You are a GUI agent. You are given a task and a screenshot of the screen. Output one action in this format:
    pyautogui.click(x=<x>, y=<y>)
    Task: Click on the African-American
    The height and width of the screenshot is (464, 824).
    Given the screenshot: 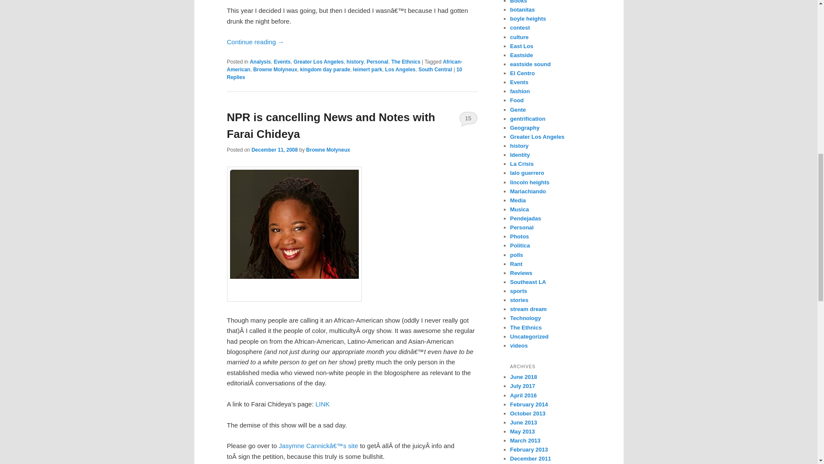 What is the action you would take?
    pyautogui.click(x=344, y=65)
    